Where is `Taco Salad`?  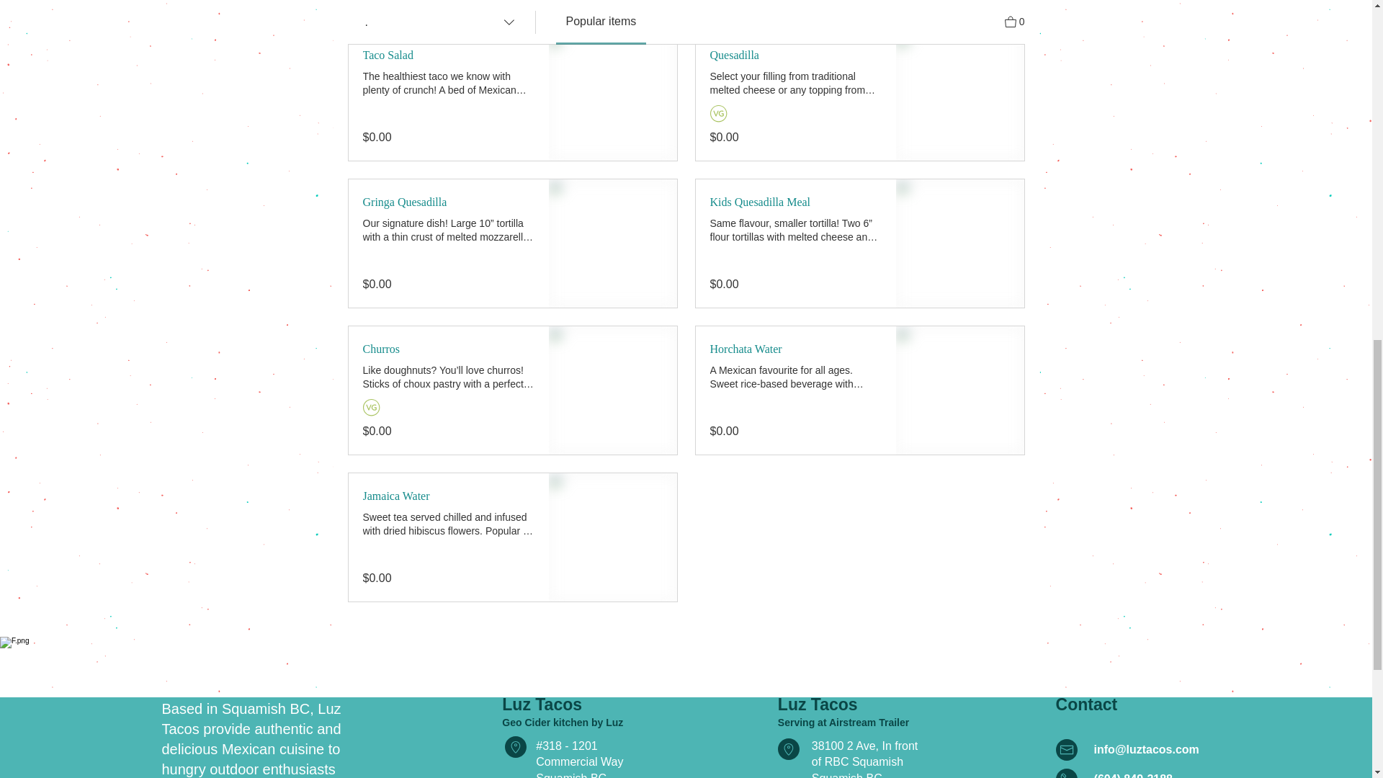
Taco Salad is located at coordinates (448, 55).